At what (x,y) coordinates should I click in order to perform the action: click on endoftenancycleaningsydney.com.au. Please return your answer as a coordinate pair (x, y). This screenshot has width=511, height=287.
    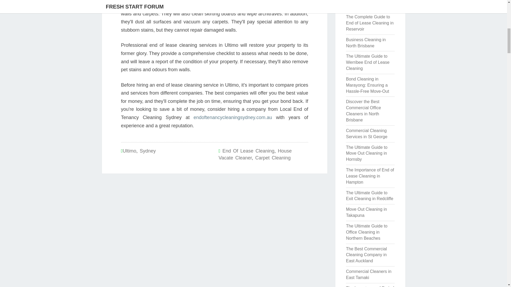
    Looking at the image, I should click on (233, 117).